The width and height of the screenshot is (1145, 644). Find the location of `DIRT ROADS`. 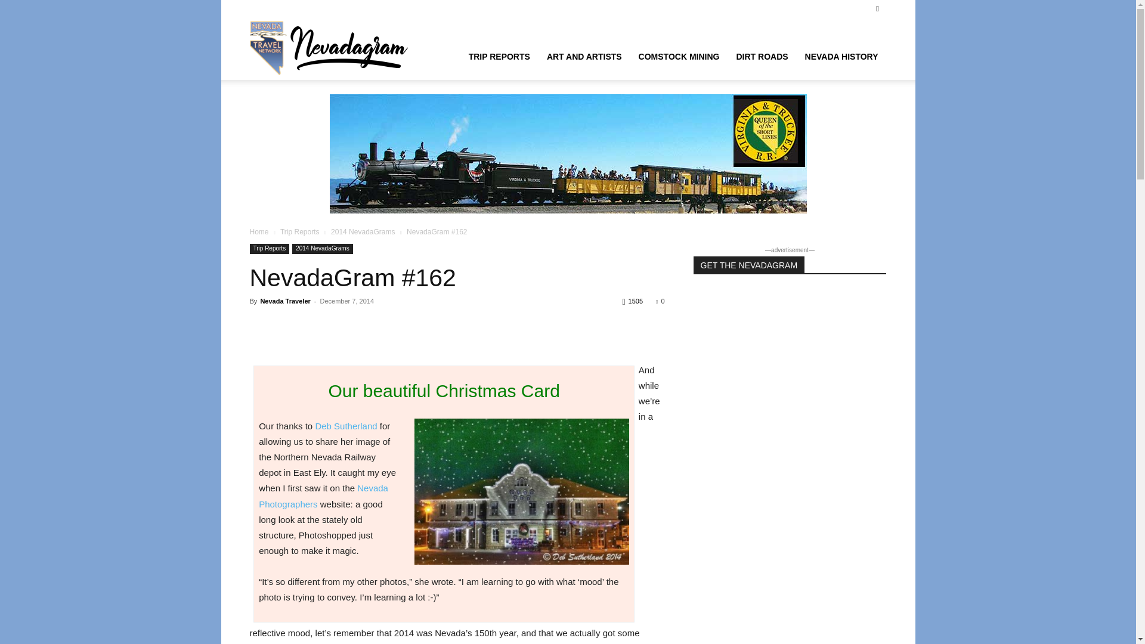

DIRT ROADS is located at coordinates (761, 56).